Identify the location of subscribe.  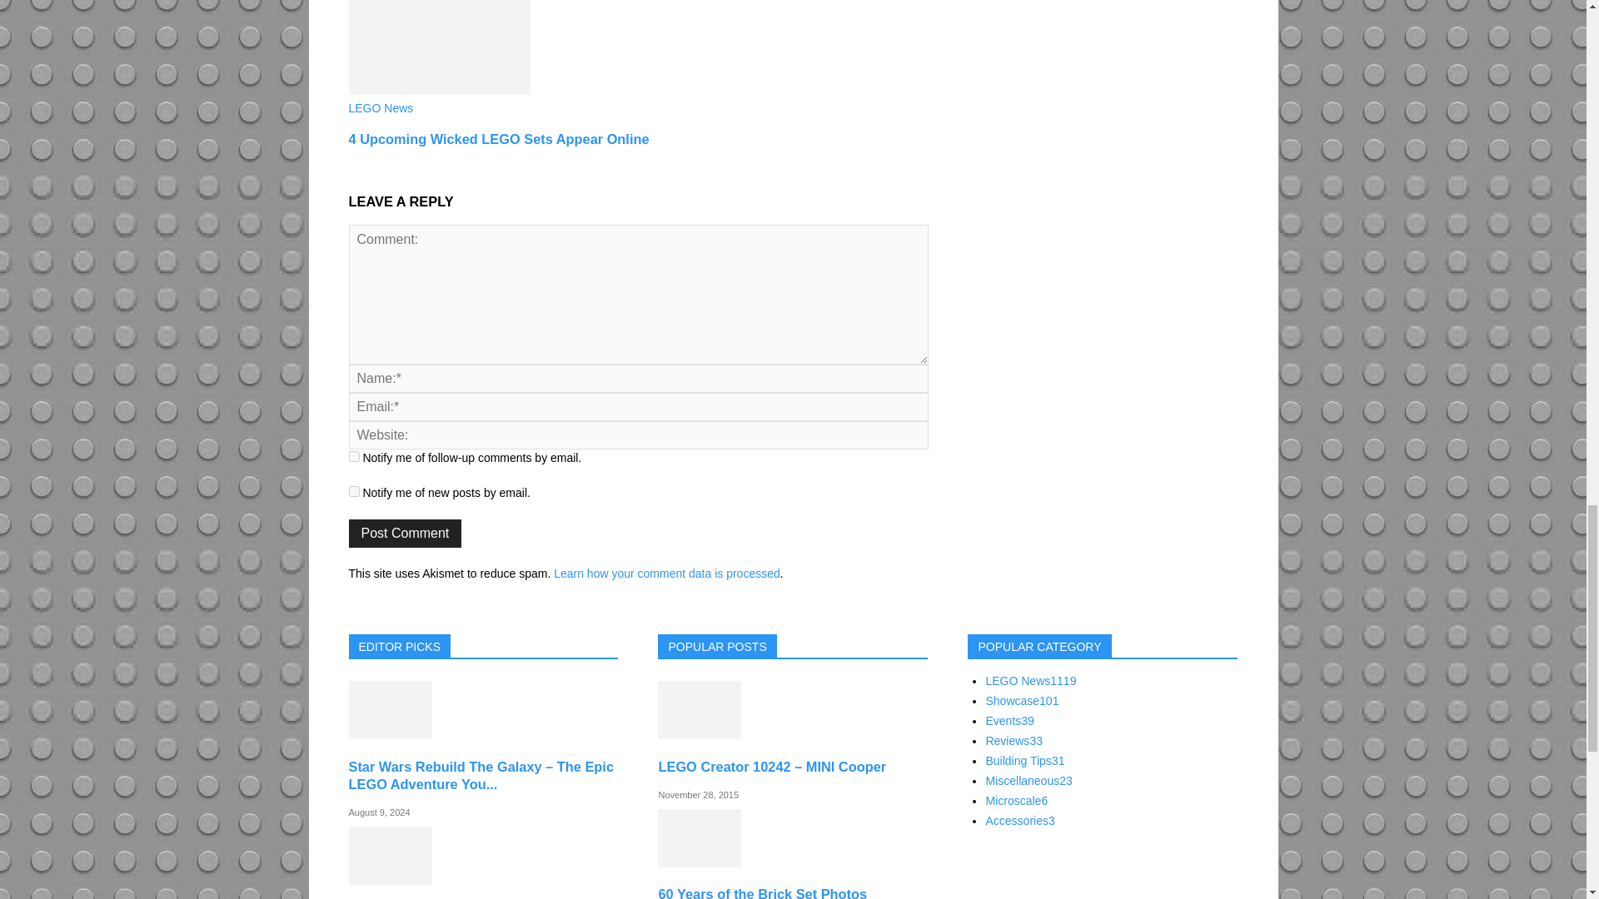
(353, 491).